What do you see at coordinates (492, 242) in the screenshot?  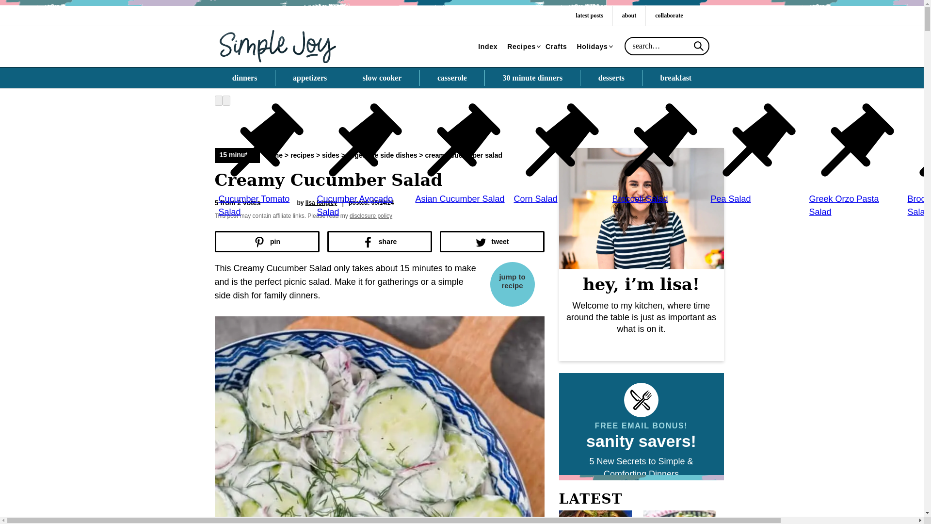 I see `Share on Twitter` at bounding box center [492, 242].